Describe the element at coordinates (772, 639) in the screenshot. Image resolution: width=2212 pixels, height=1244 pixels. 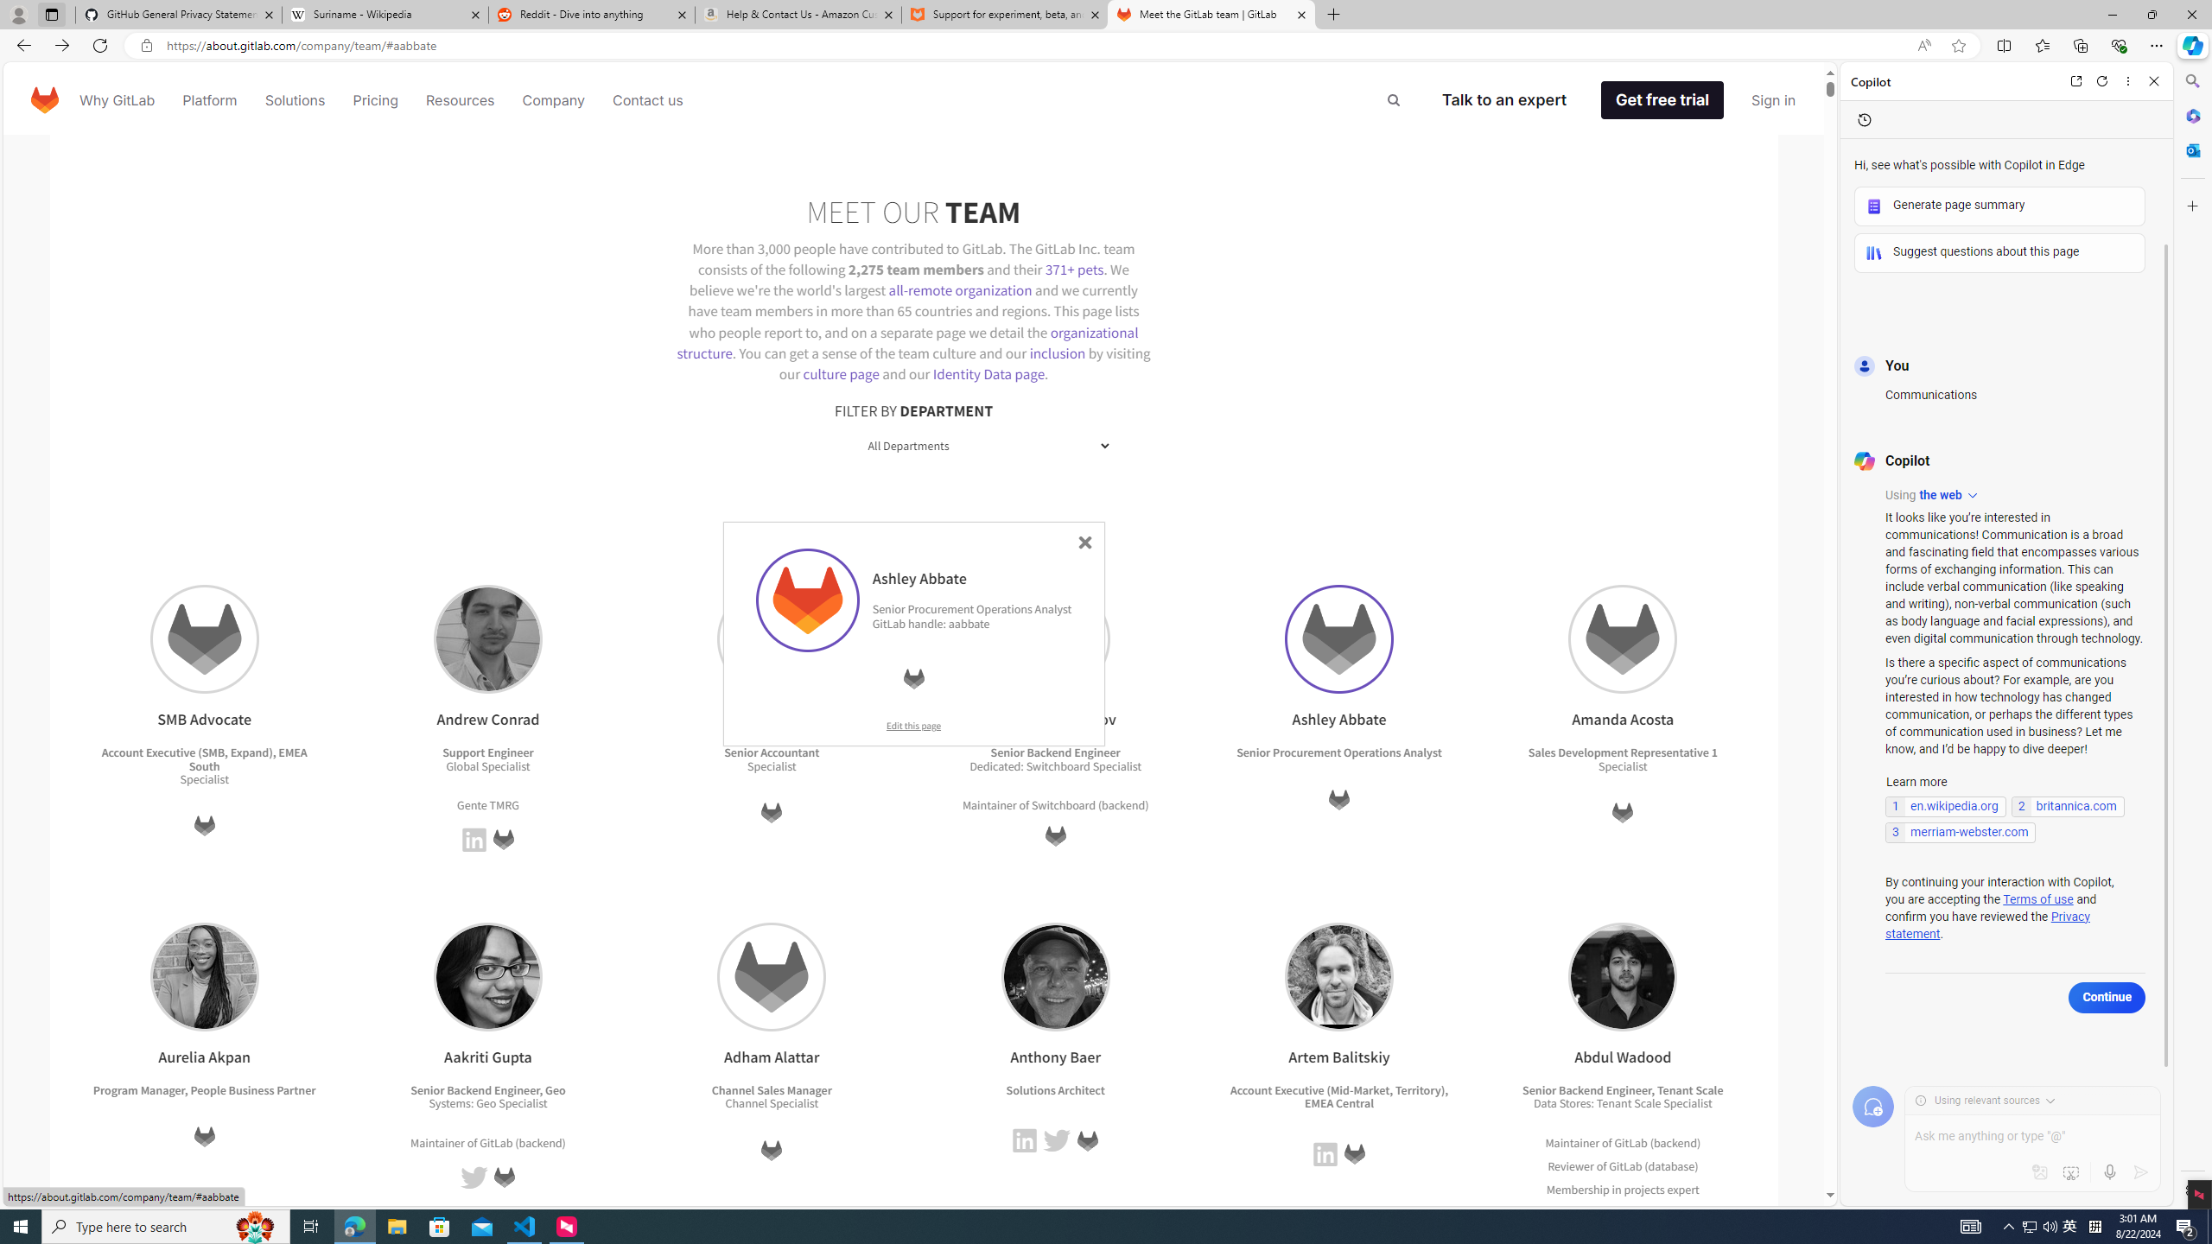
I see `Ayesha Zubair` at that location.